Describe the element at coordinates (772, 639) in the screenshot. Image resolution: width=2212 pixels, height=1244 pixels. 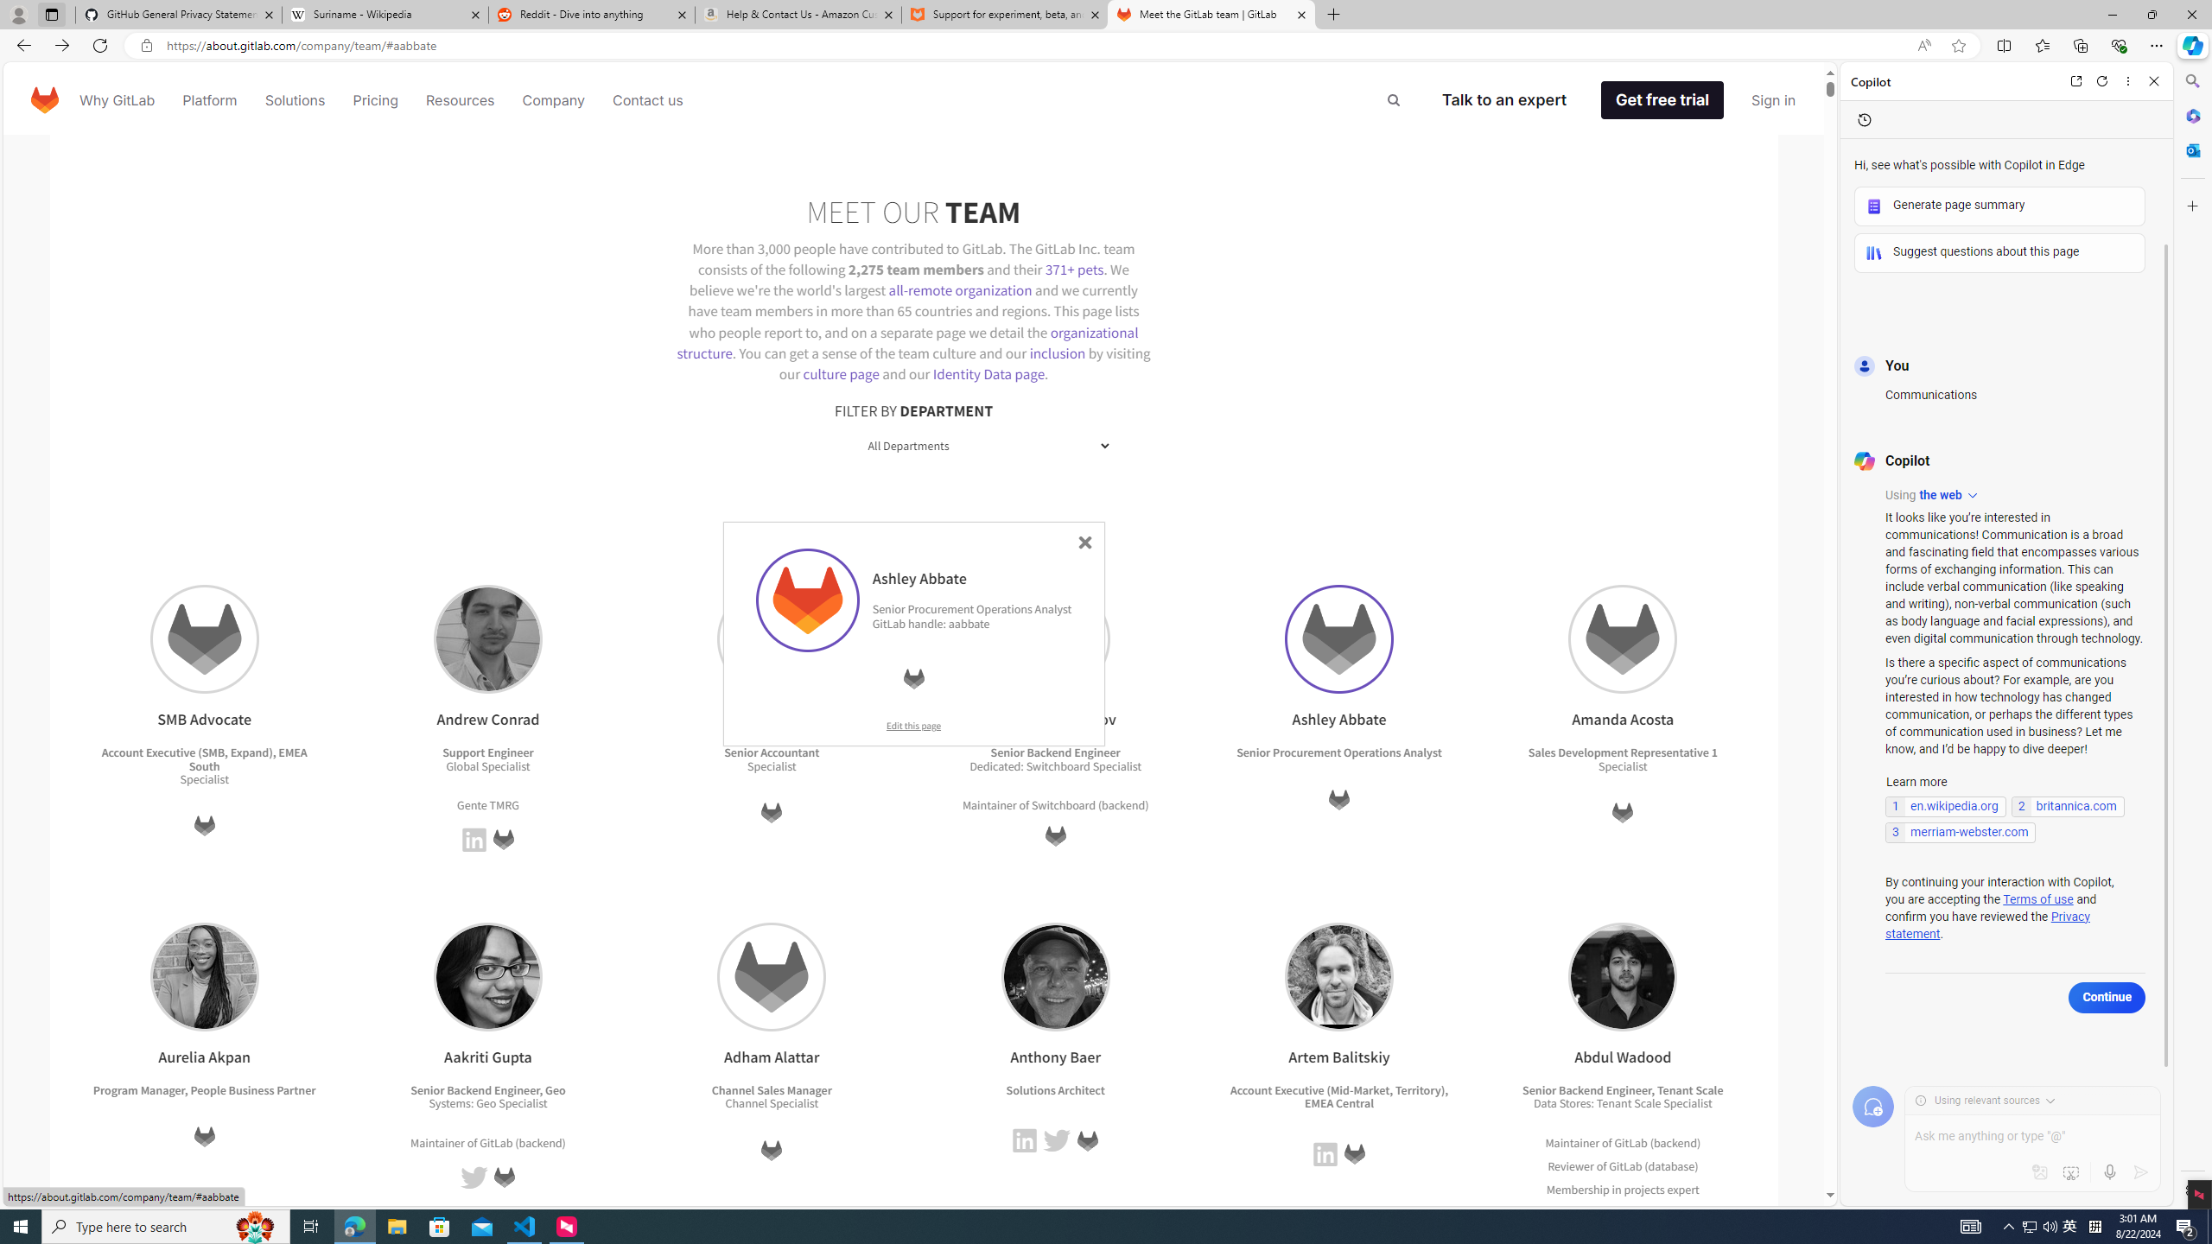
I see `Ayesha Zubair` at that location.